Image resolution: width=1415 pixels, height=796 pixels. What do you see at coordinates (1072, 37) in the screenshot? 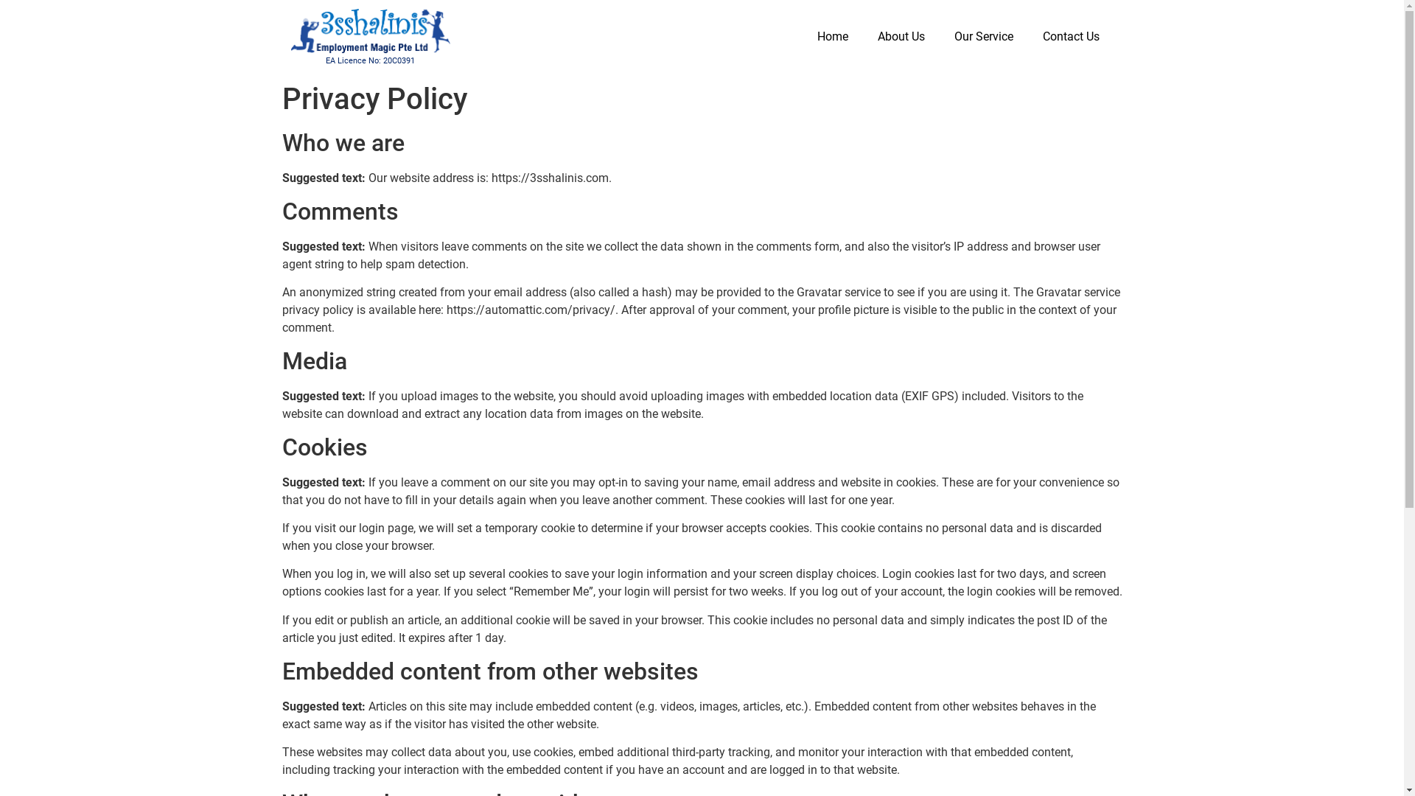
I see `Contact Us` at bounding box center [1072, 37].